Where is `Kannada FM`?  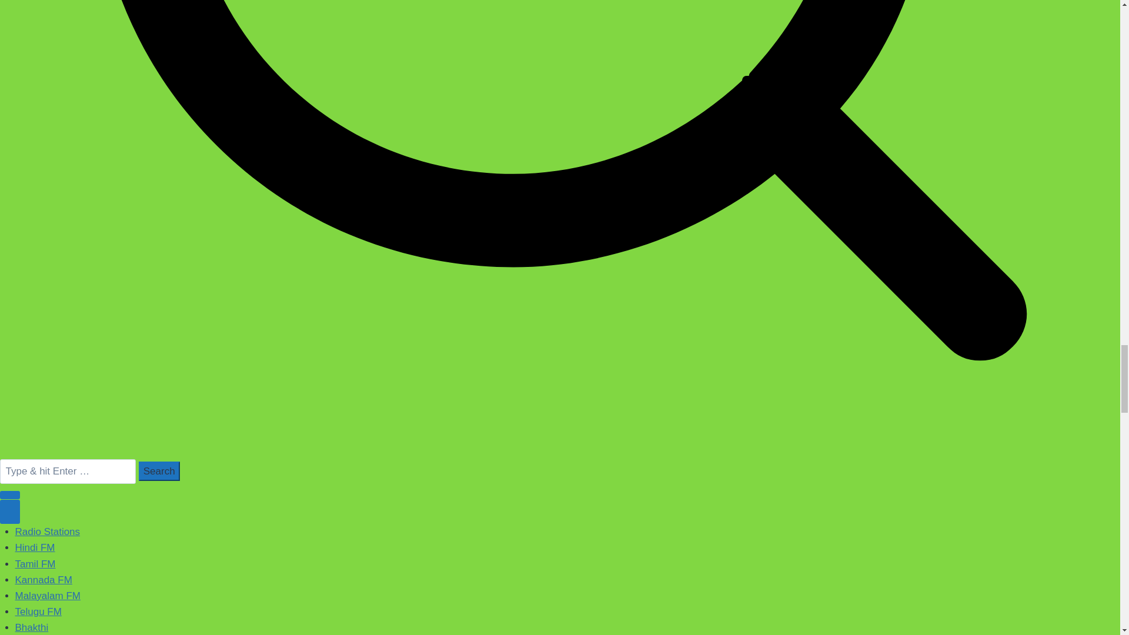 Kannada FM is located at coordinates (44, 580).